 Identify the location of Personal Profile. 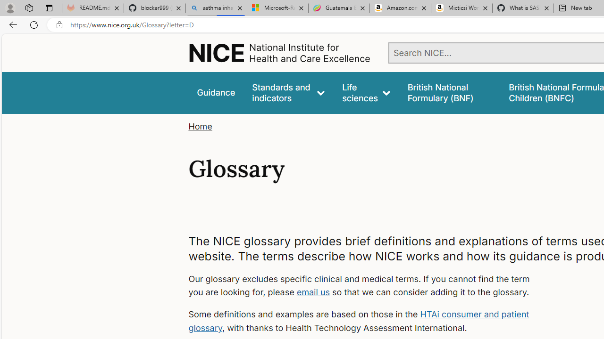
(10, 8).